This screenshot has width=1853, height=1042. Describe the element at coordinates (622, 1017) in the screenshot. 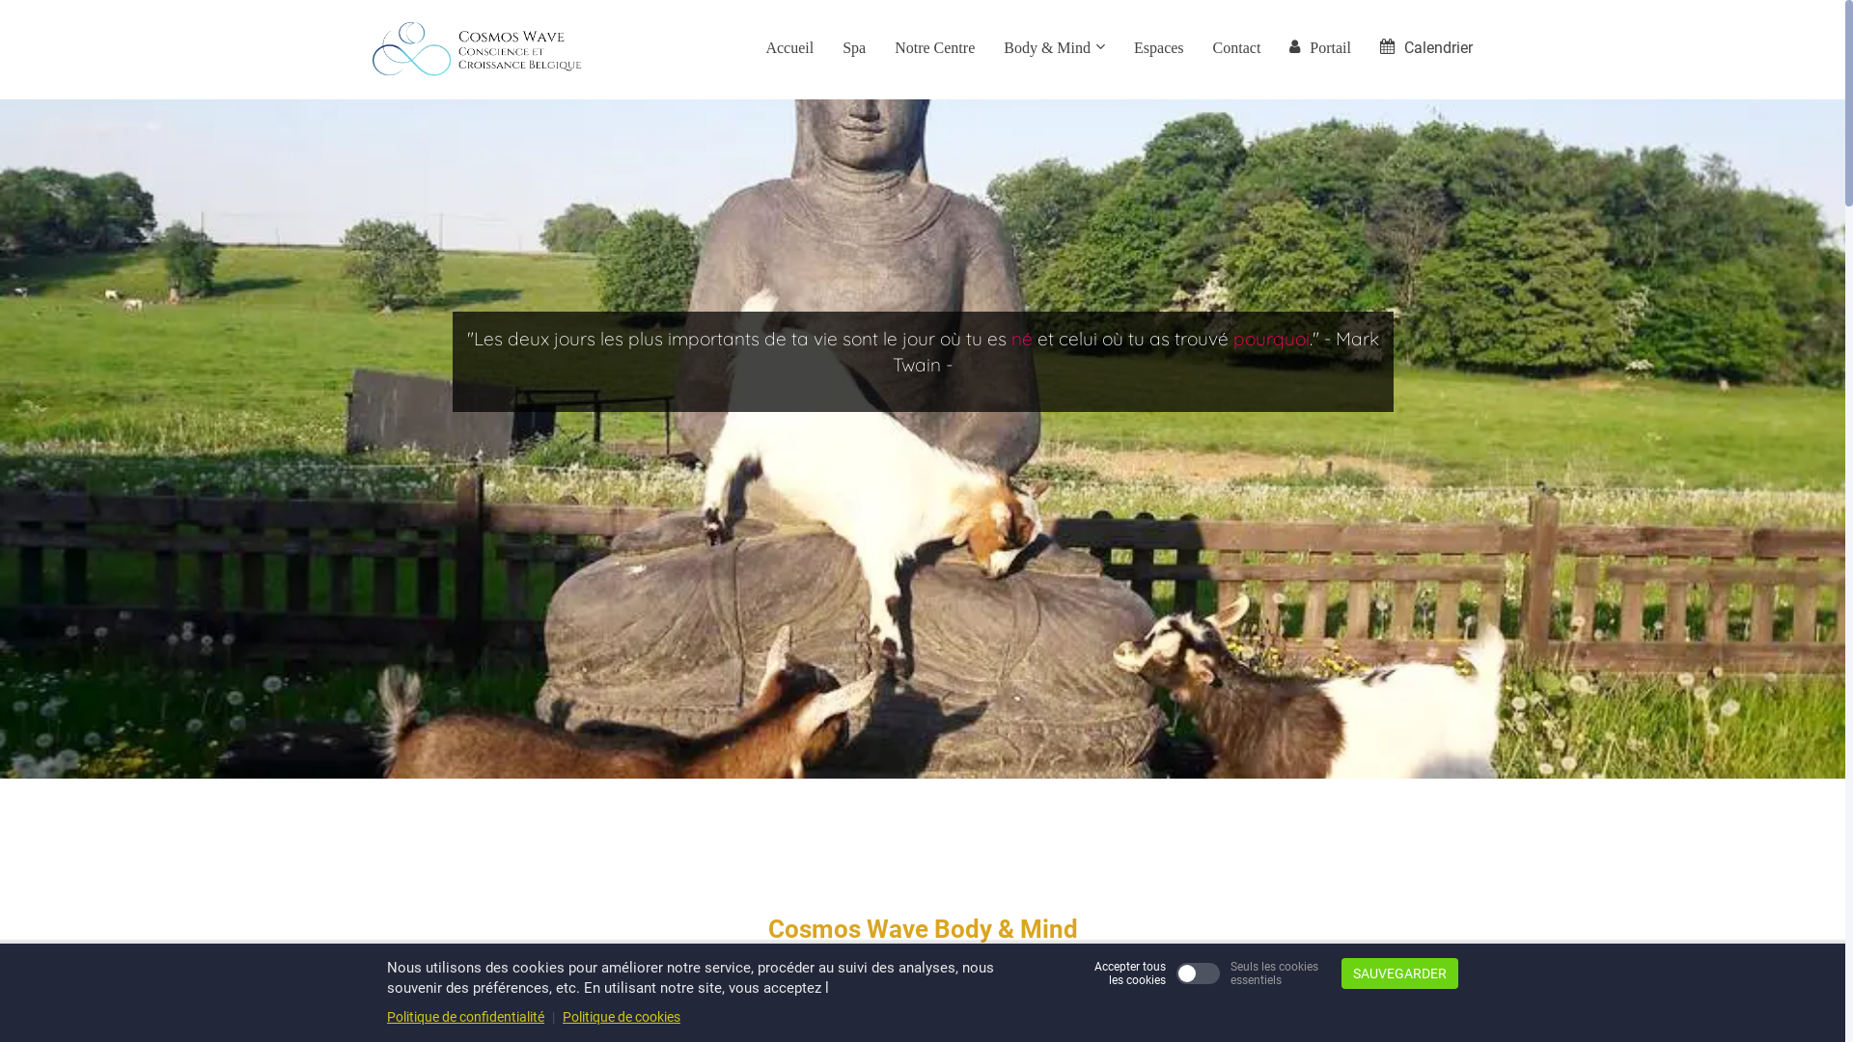

I see `Politique de cookies` at that location.